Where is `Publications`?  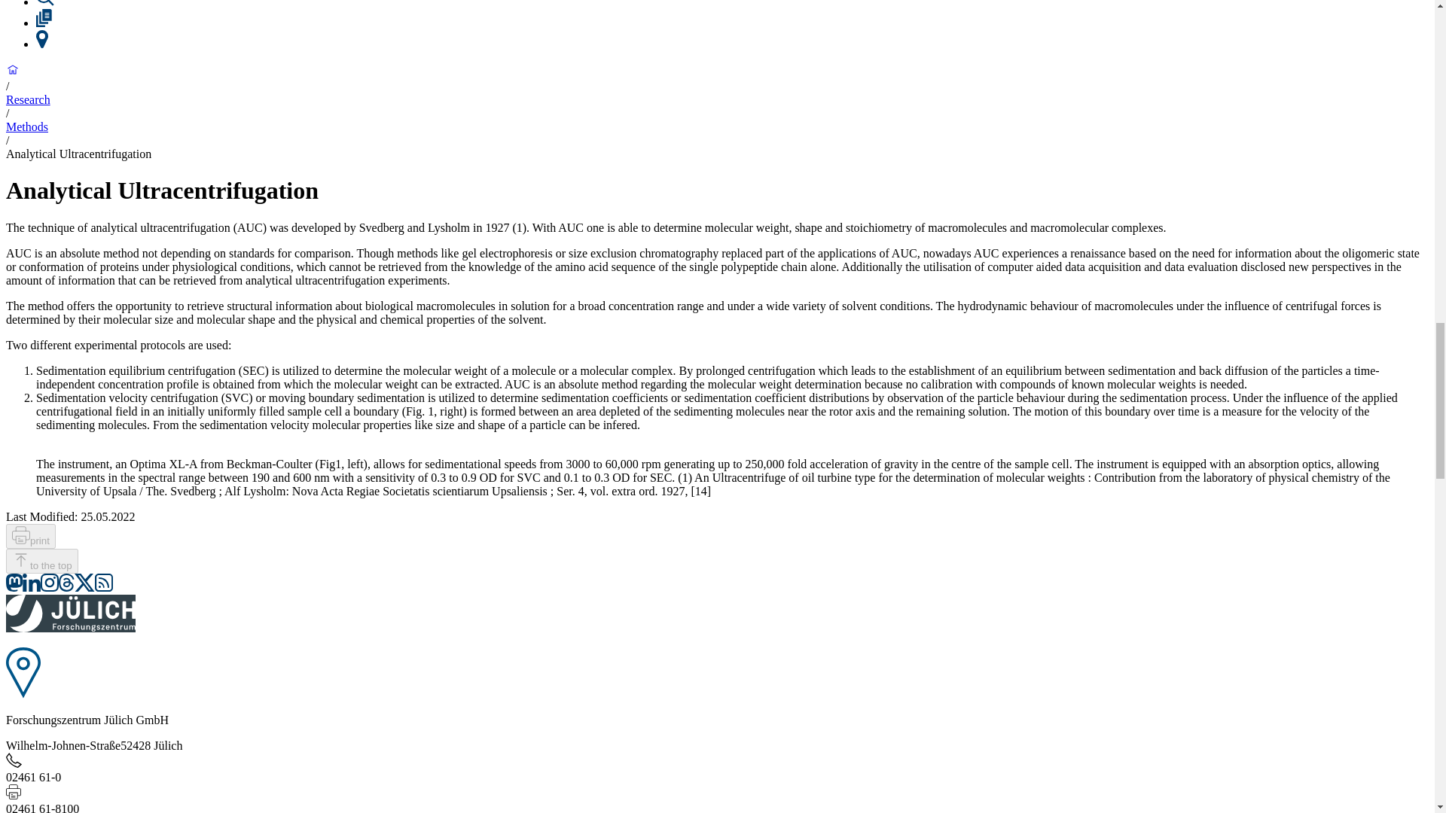
Publications is located at coordinates (44, 23).